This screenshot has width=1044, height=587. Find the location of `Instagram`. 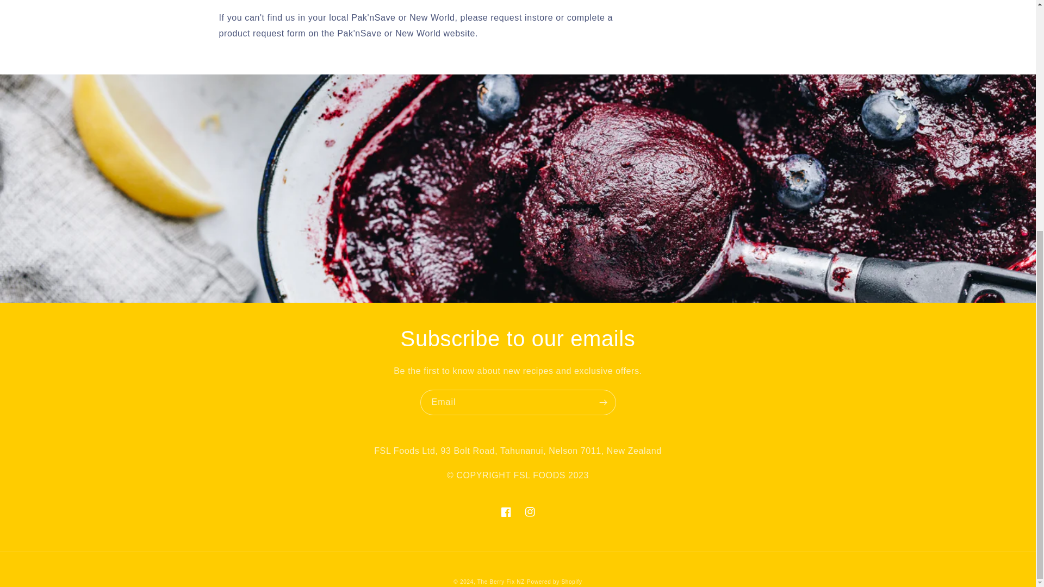

Instagram is located at coordinates (530, 512).